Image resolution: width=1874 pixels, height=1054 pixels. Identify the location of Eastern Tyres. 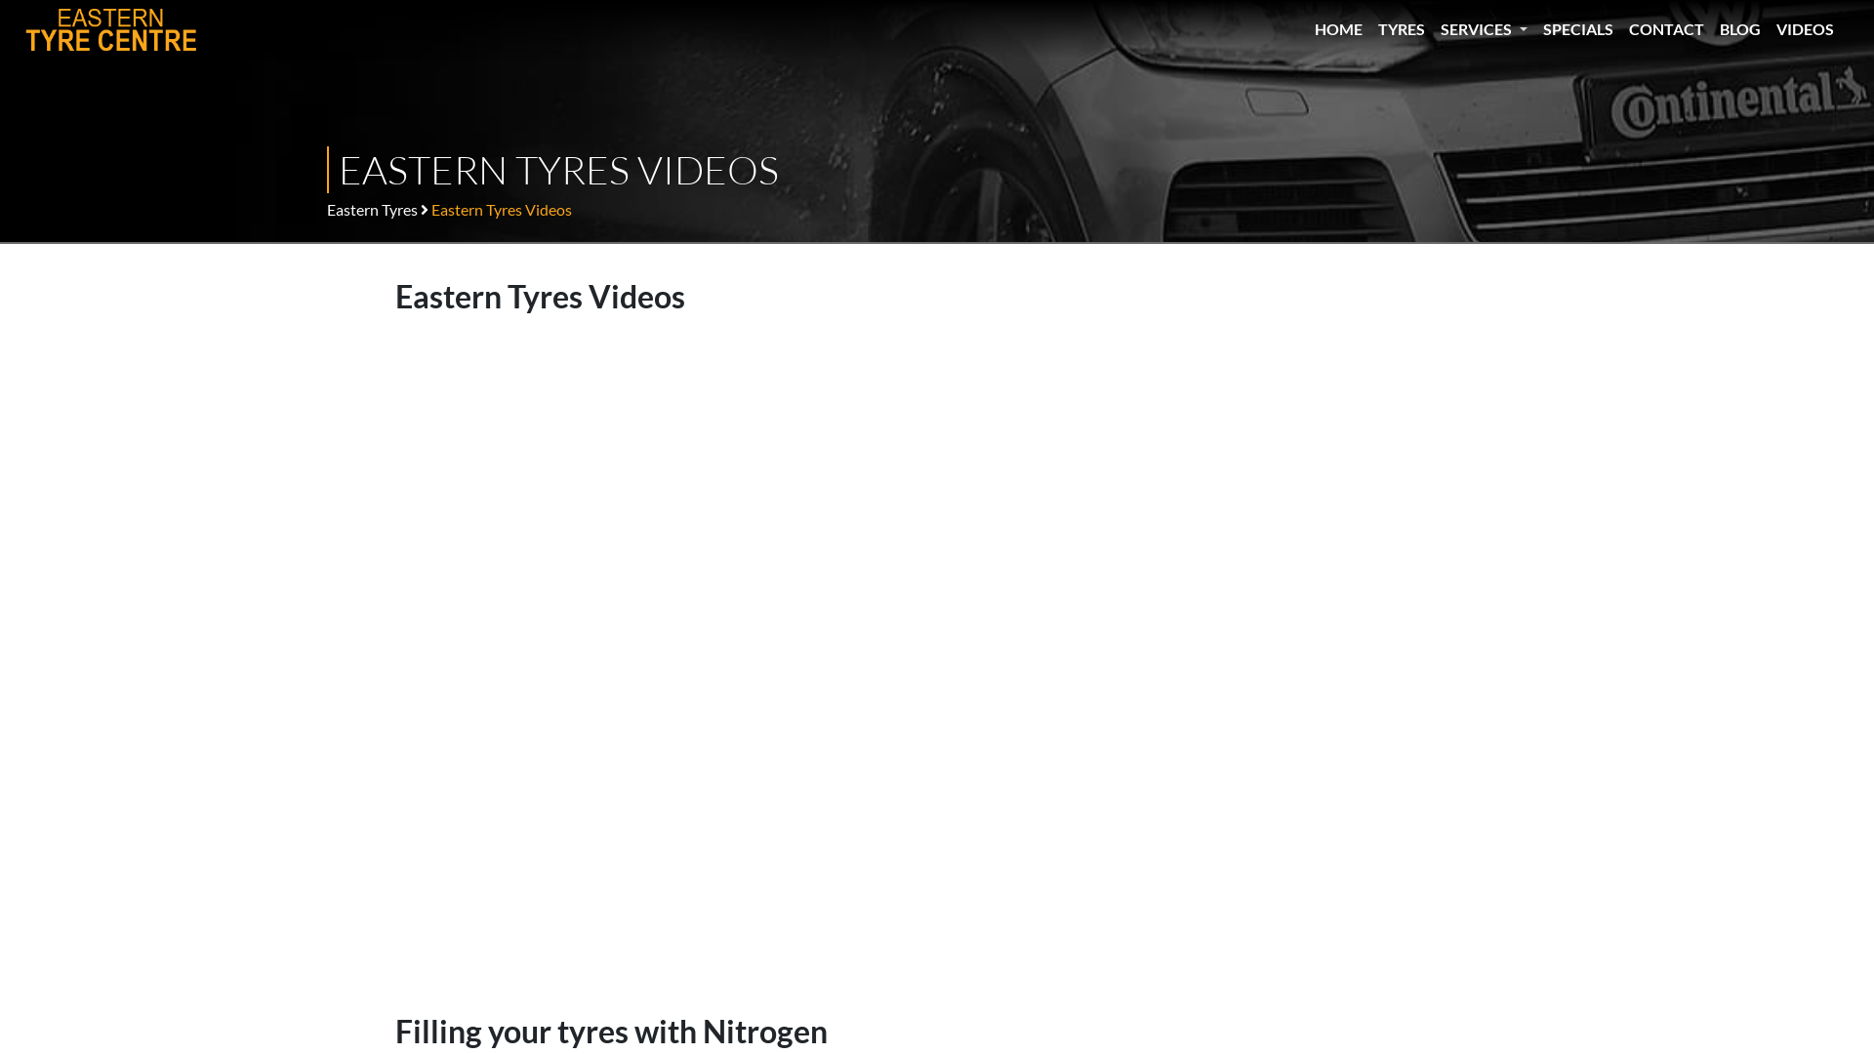
(112, 29).